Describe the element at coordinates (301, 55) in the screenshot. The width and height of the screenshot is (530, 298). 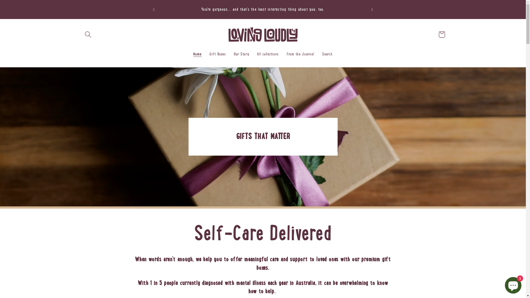
I see `From the Journal` at that location.